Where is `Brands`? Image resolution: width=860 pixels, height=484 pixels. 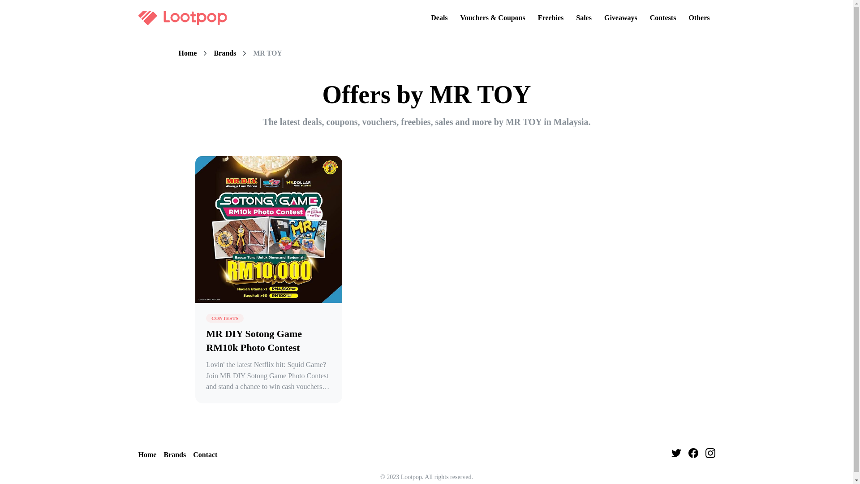
Brands is located at coordinates (174, 455).